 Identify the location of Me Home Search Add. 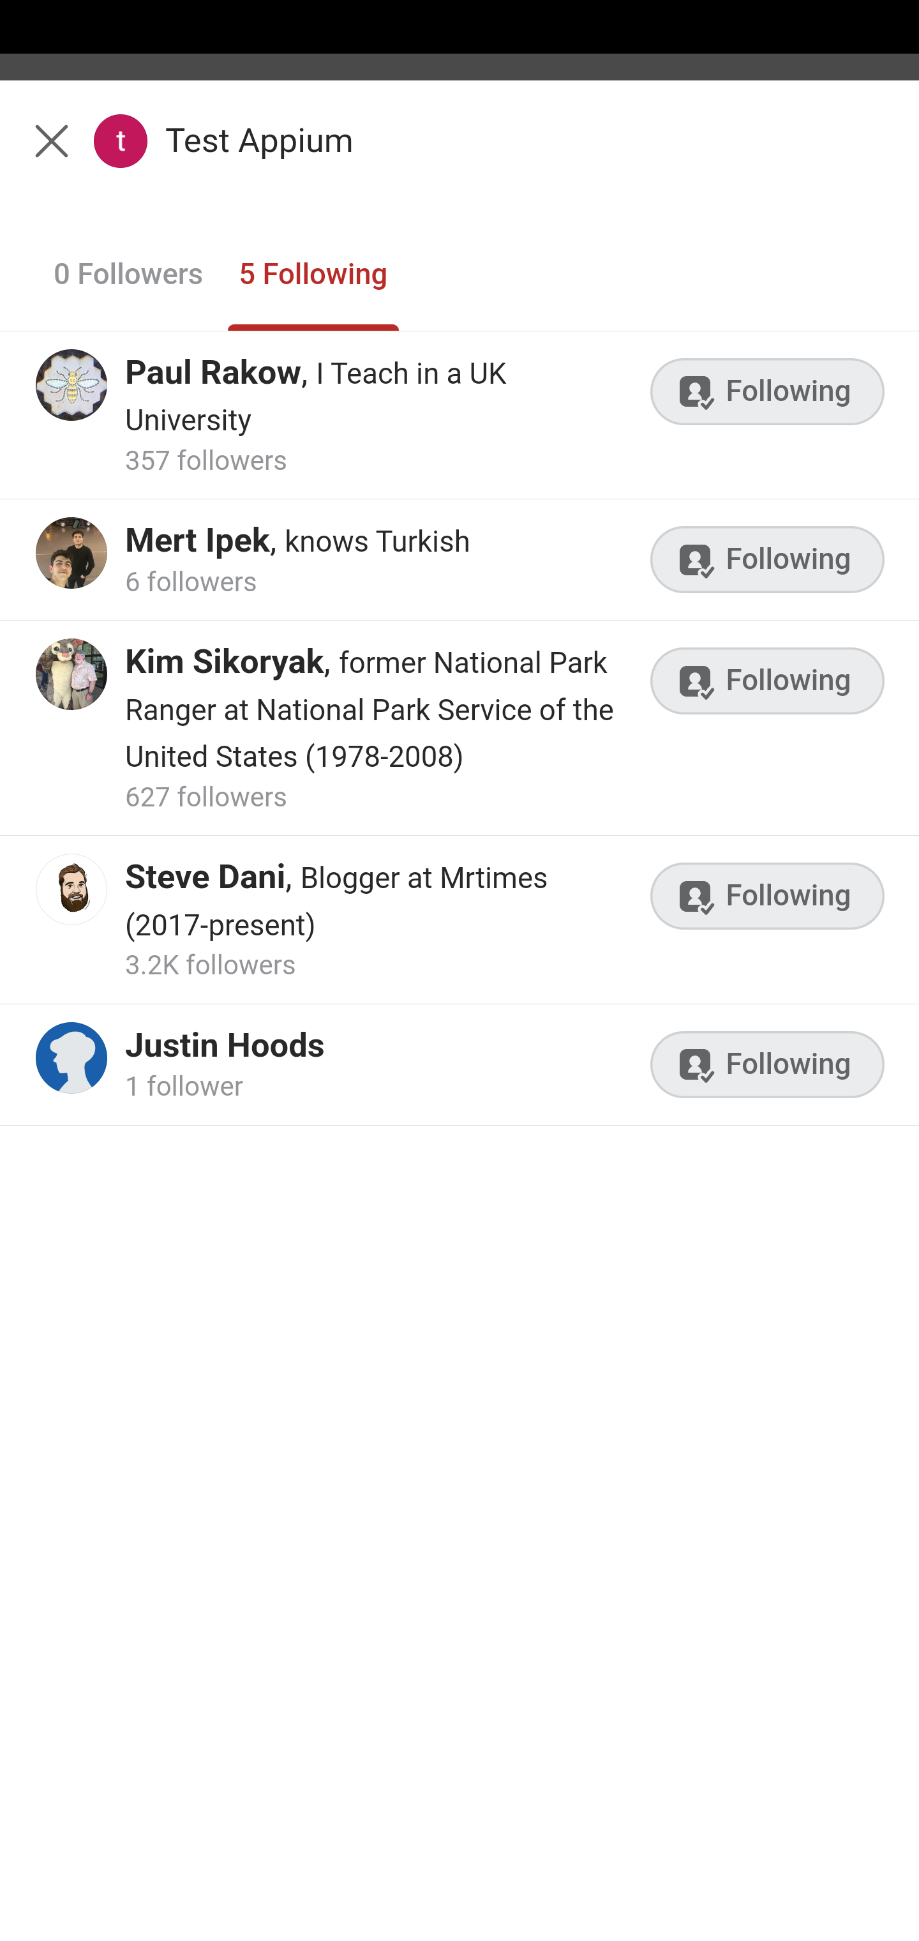
(459, 155).